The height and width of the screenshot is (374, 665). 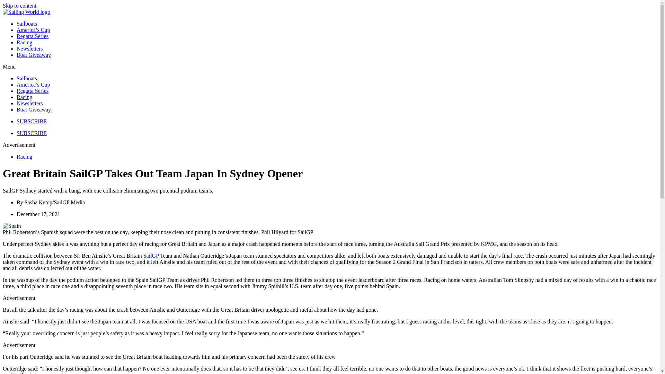 What do you see at coordinates (27, 24) in the screenshot?
I see `Sailboats` at bounding box center [27, 24].